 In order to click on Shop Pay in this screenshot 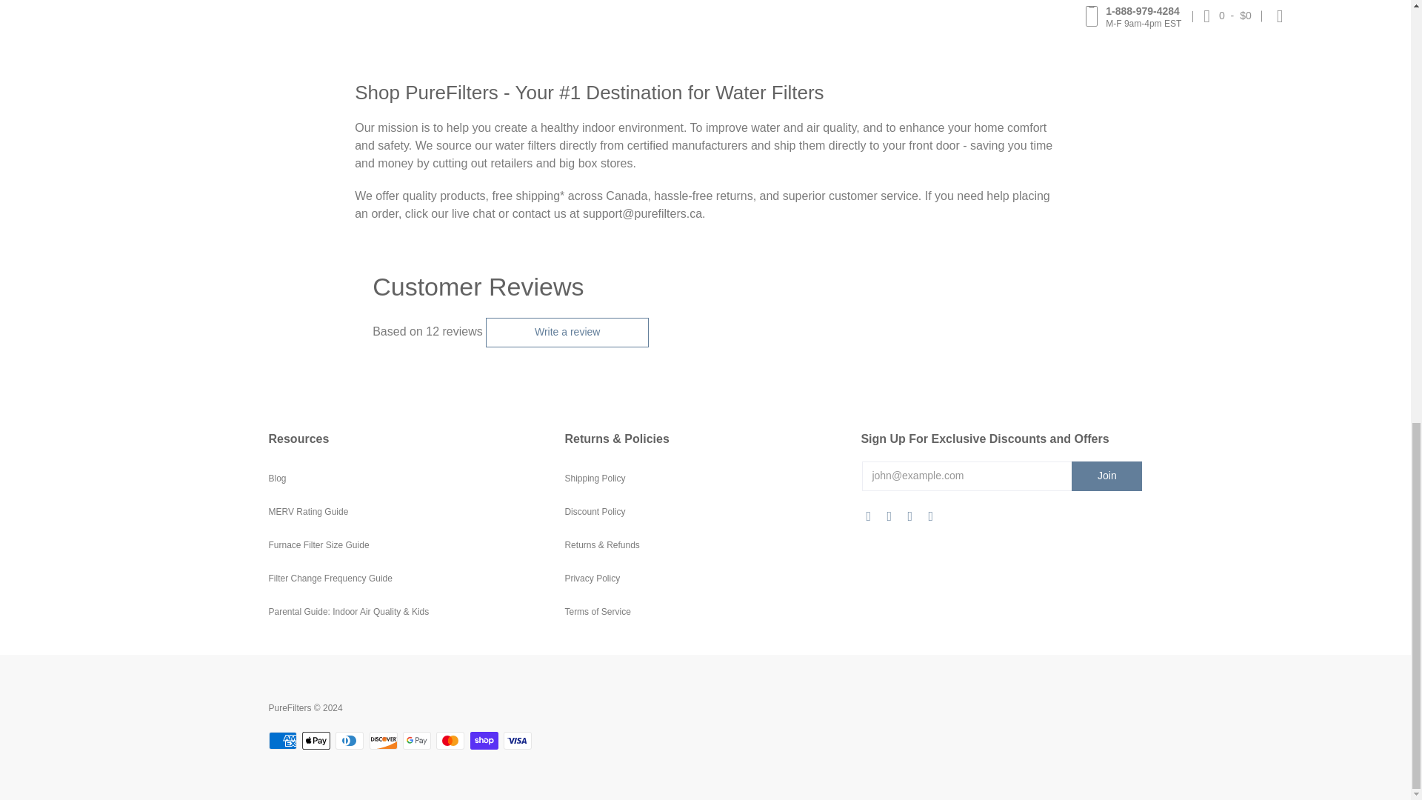, I will do `click(484, 741)`.